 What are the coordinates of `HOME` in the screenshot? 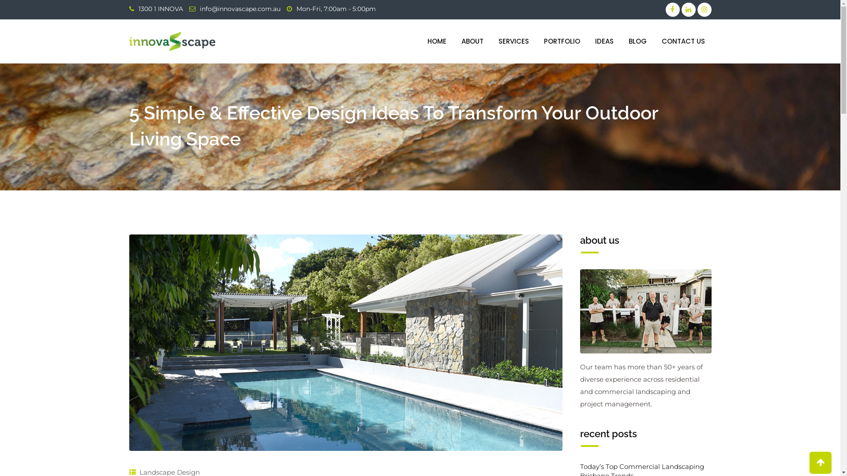 It's located at (437, 41).